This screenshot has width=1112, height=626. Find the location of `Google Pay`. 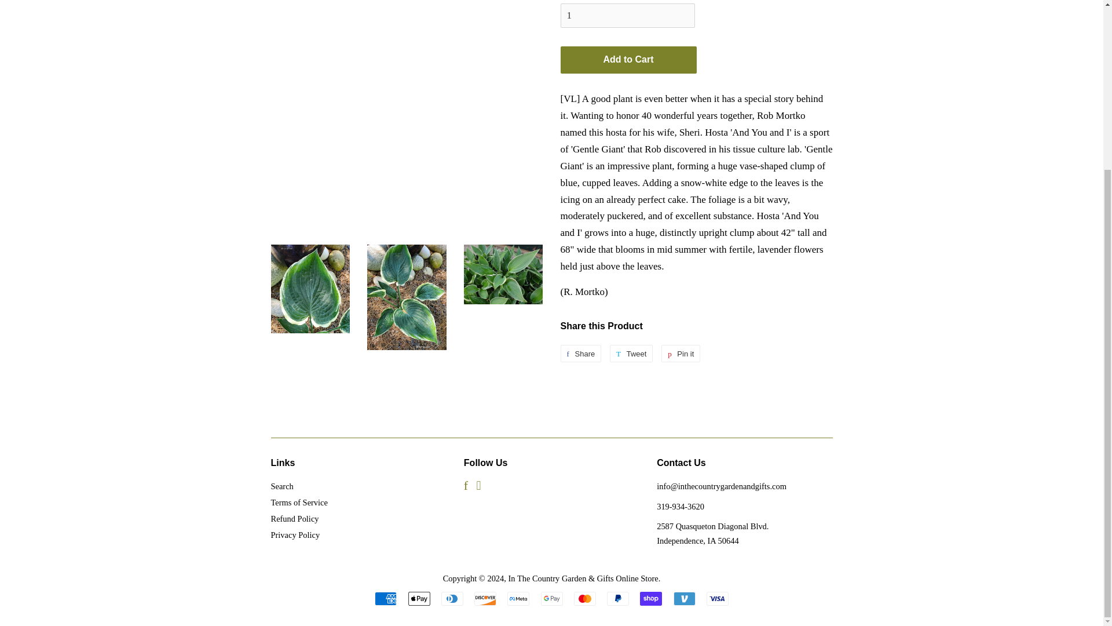

Google Pay is located at coordinates (551, 598).